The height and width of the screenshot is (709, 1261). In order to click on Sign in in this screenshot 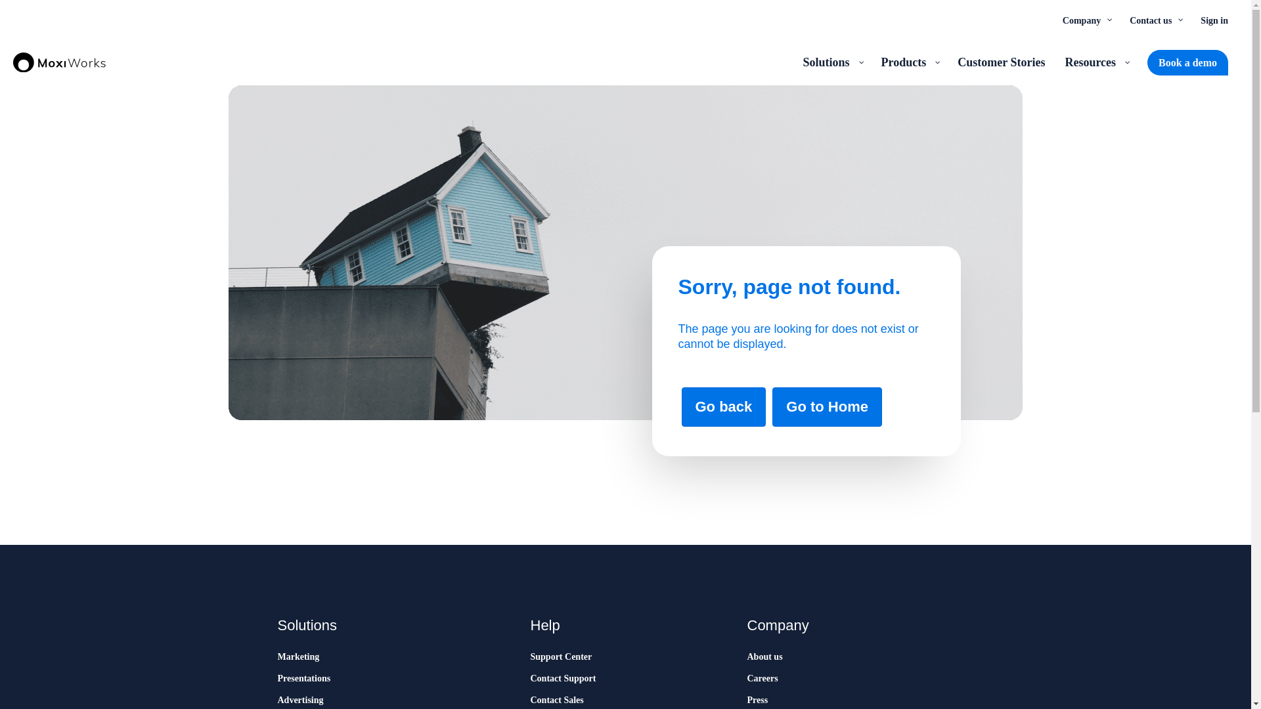, I will do `click(1214, 20)`.